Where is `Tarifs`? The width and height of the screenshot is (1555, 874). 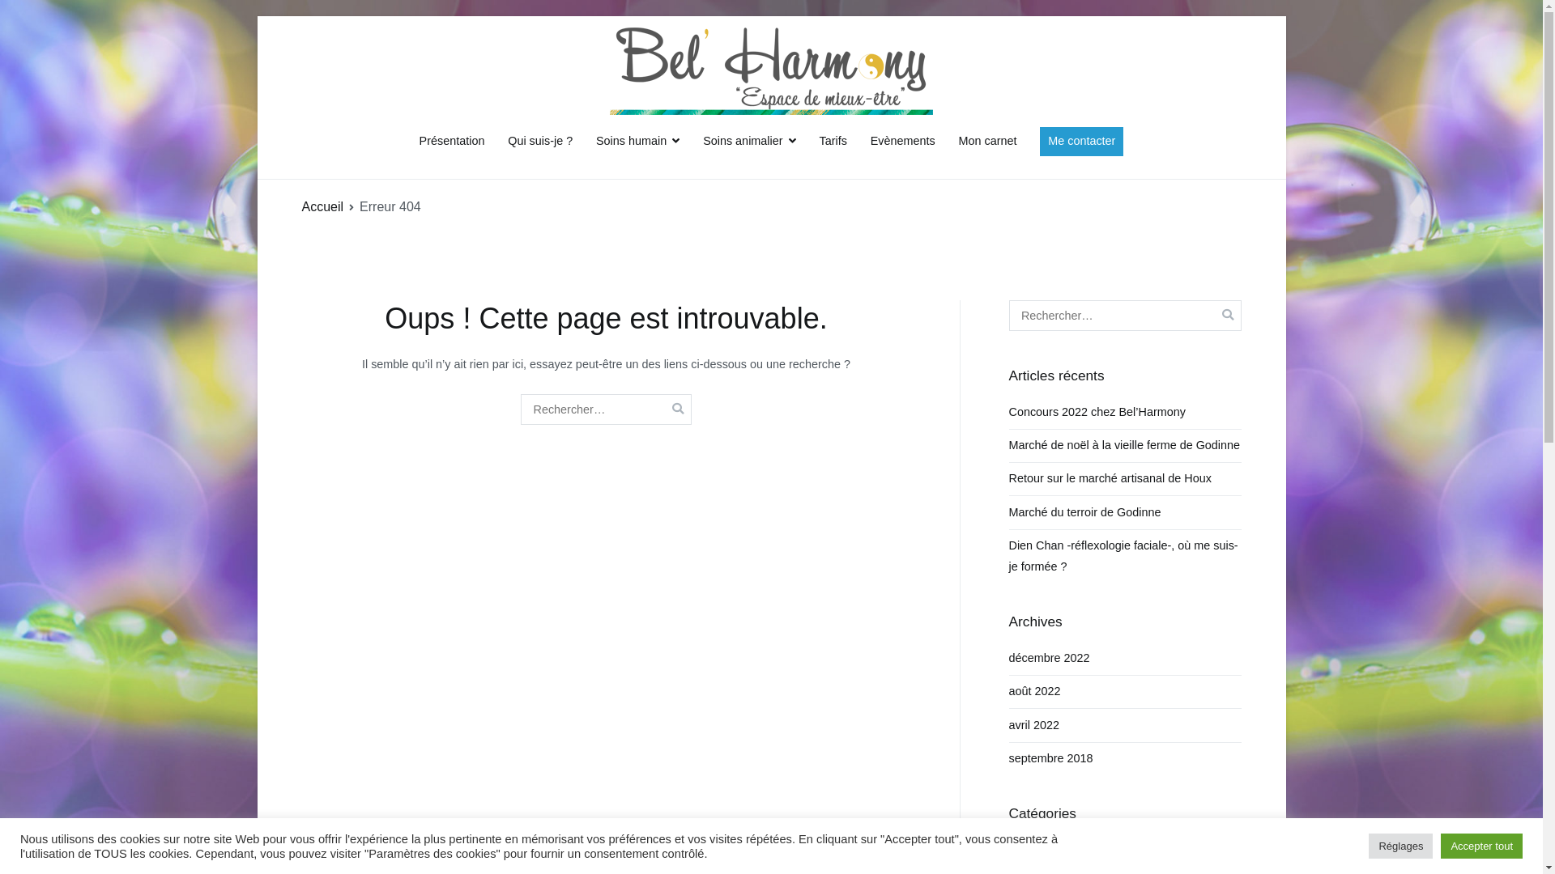 Tarifs is located at coordinates (833, 142).